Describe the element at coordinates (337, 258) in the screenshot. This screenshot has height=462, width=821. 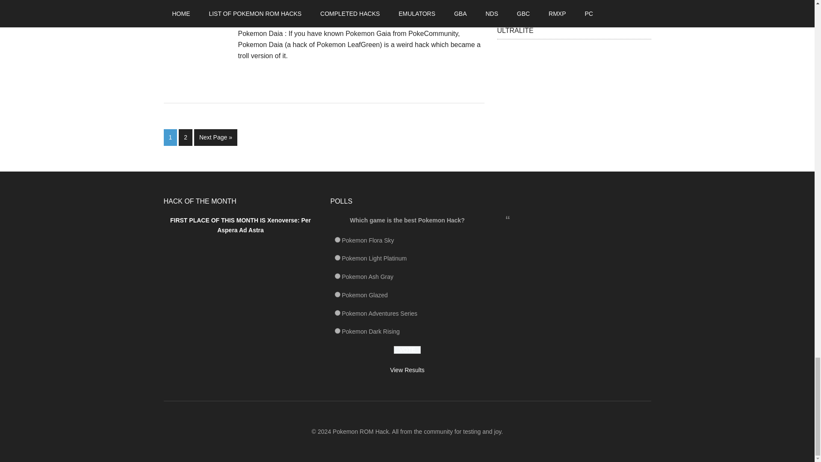
I see `7` at that location.